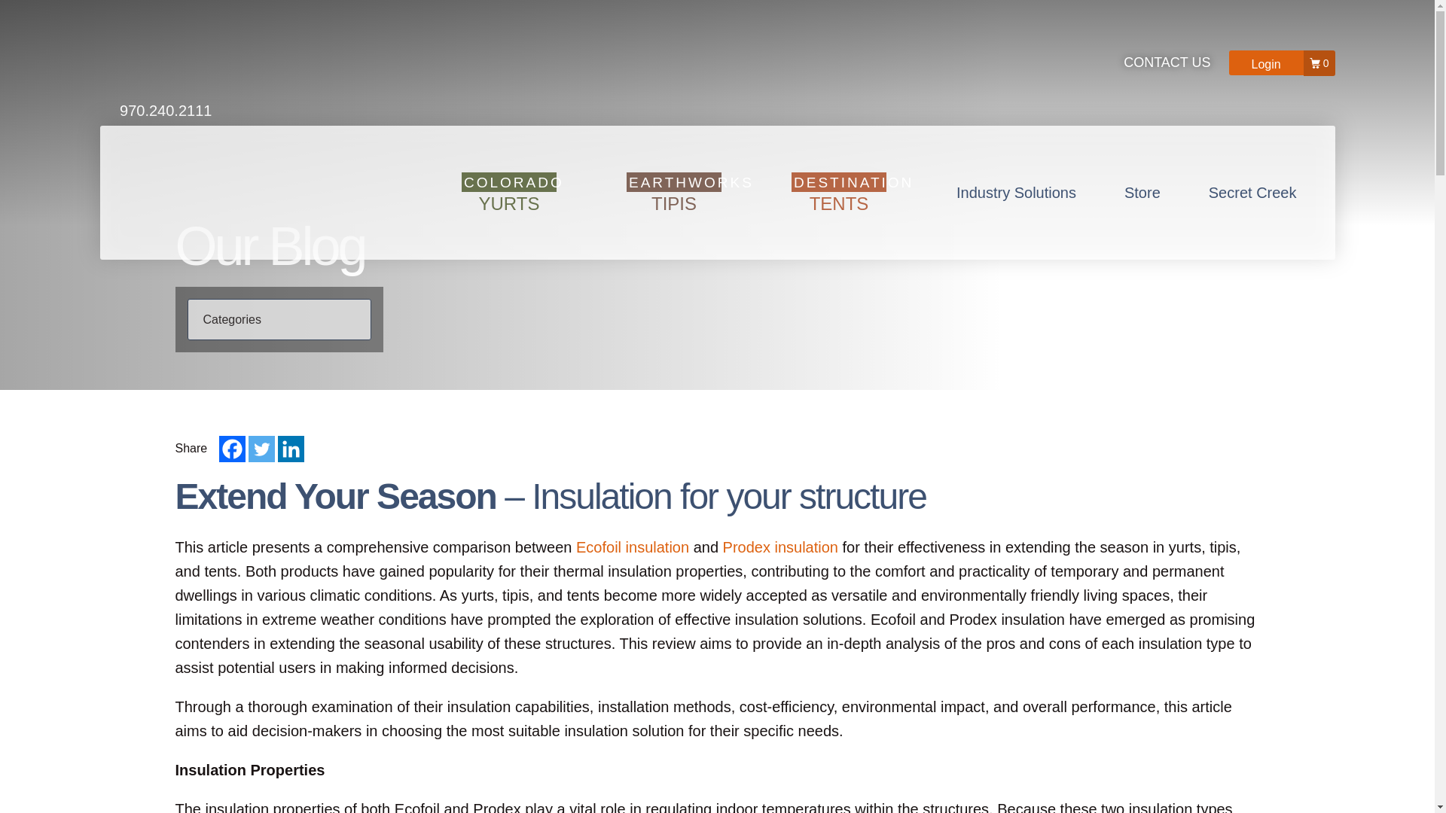 The width and height of the screenshot is (1446, 813). What do you see at coordinates (673, 192) in the screenshot?
I see `Login` at bounding box center [673, 192].